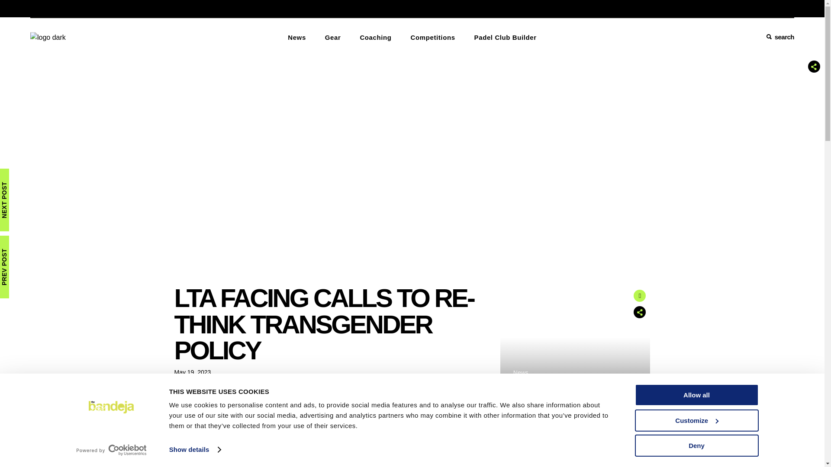  I want to click on about us, so click(41, 8).